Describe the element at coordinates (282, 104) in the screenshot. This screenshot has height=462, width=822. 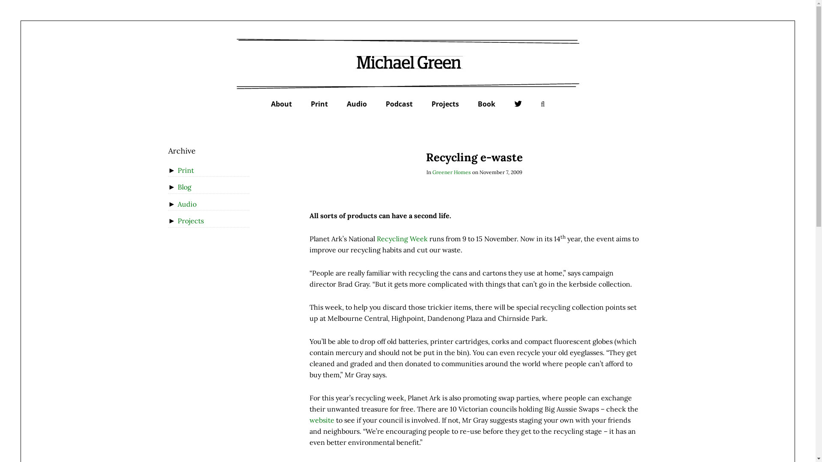
I see `About` at that location.